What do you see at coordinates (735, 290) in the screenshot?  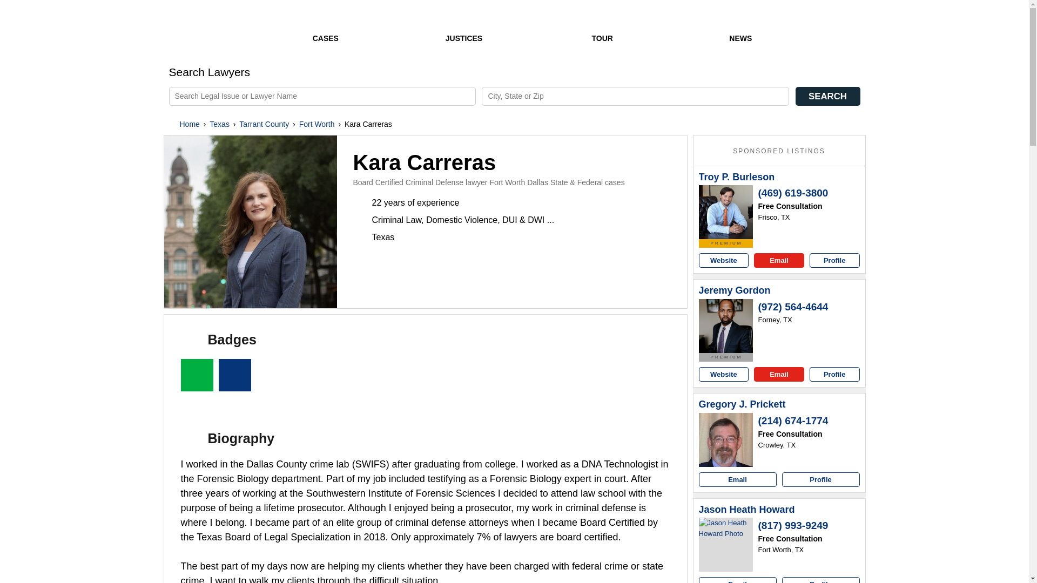 I see `Jeremy  Gordon` at bounding box center [735, 290].